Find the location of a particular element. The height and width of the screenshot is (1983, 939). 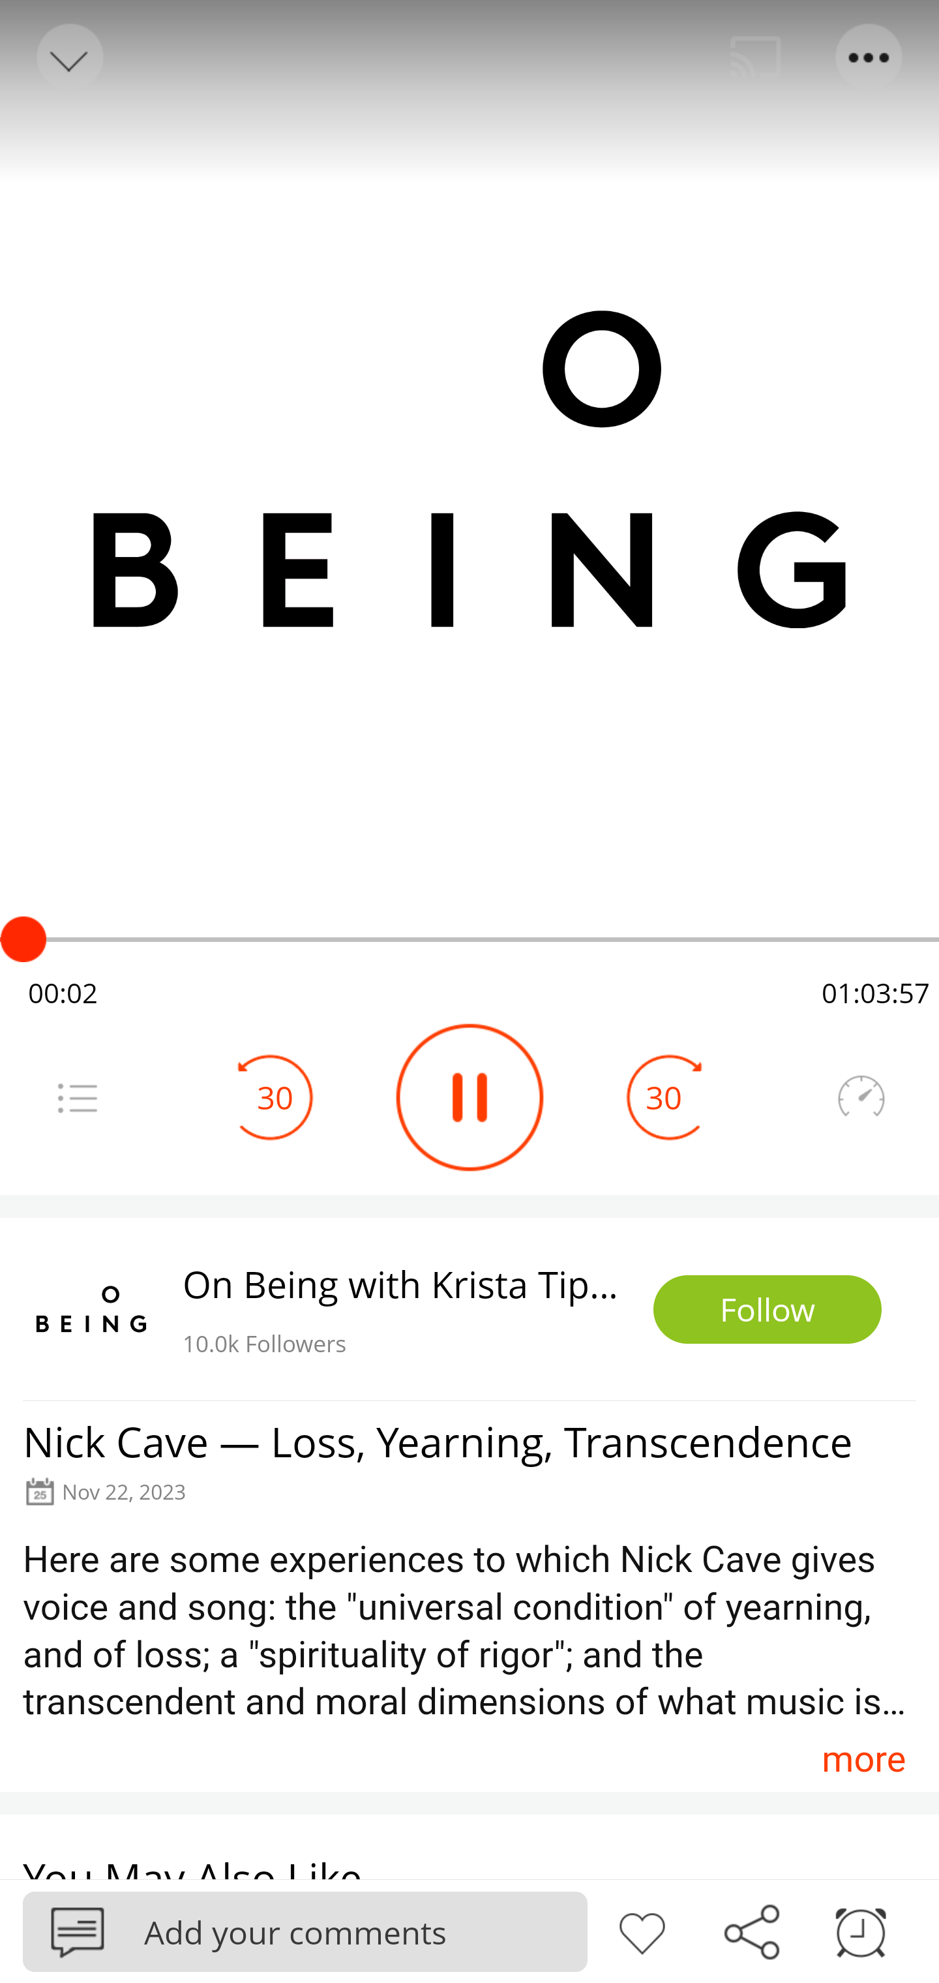

30 Seek Forward is located at coordinates (664, 1097).